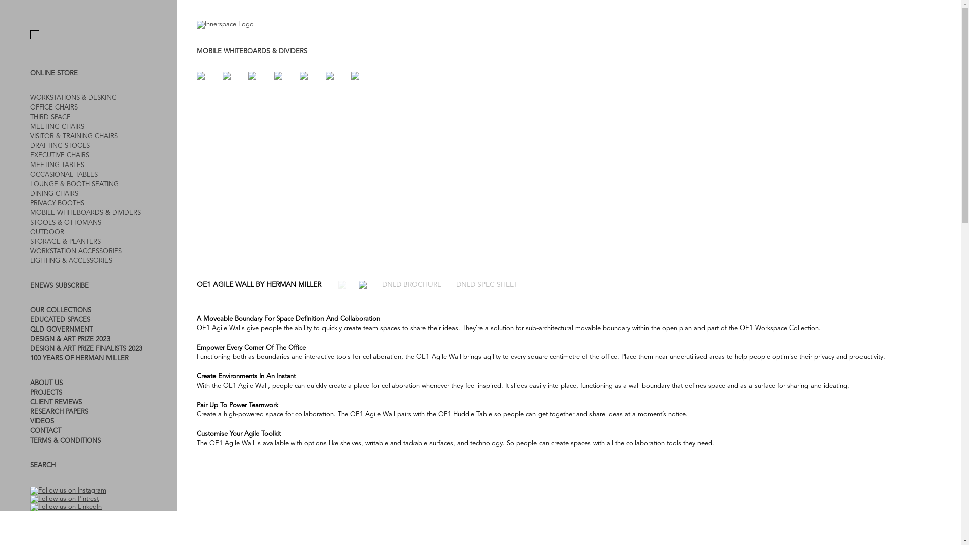  I want to click on ONLINE STORE, so click(54, 73).